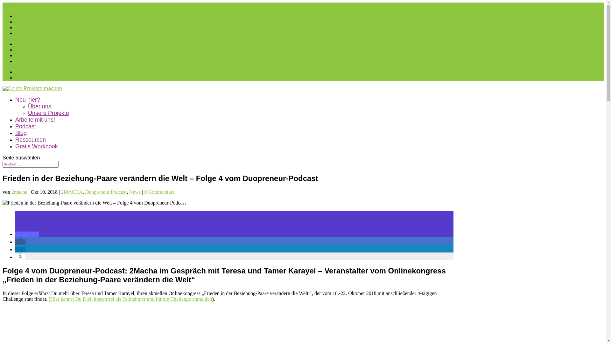  What do you see at coordinates (31, 164) in the screenshot?
I see `Suchen nach:` at bounding box center [31, 164].